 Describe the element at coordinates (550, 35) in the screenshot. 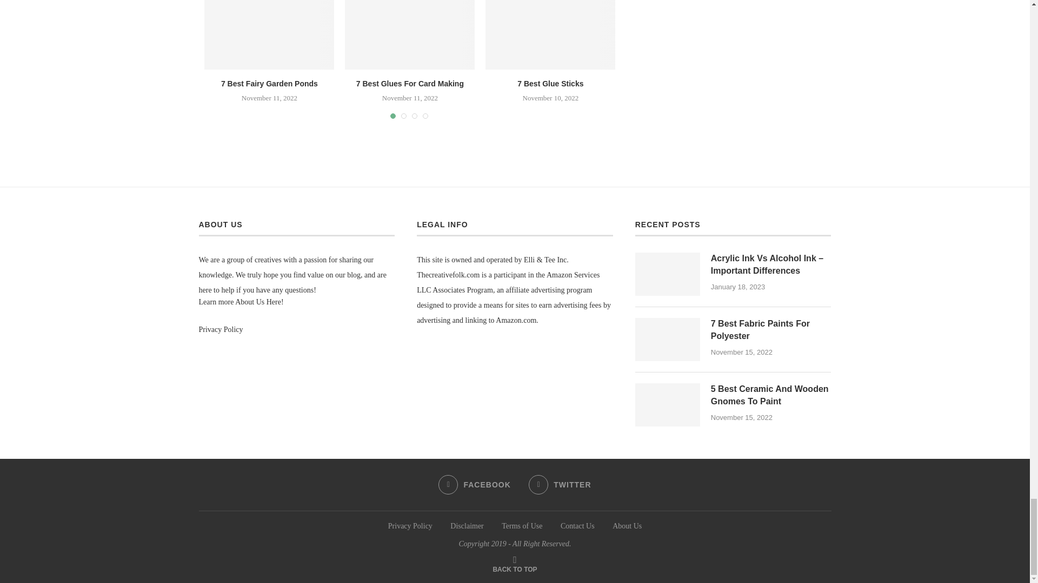

I see `7 Best Glue Sticks` at that location.